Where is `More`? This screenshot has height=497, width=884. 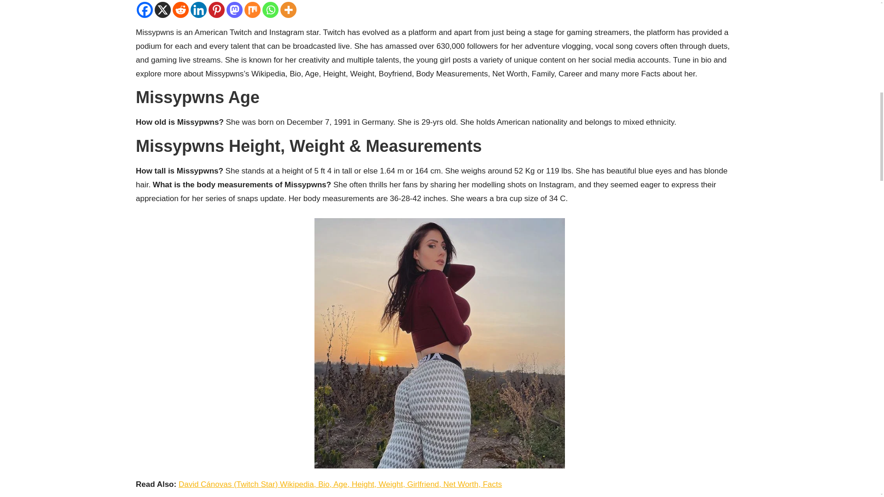 More is located at coordinates (288, 10).